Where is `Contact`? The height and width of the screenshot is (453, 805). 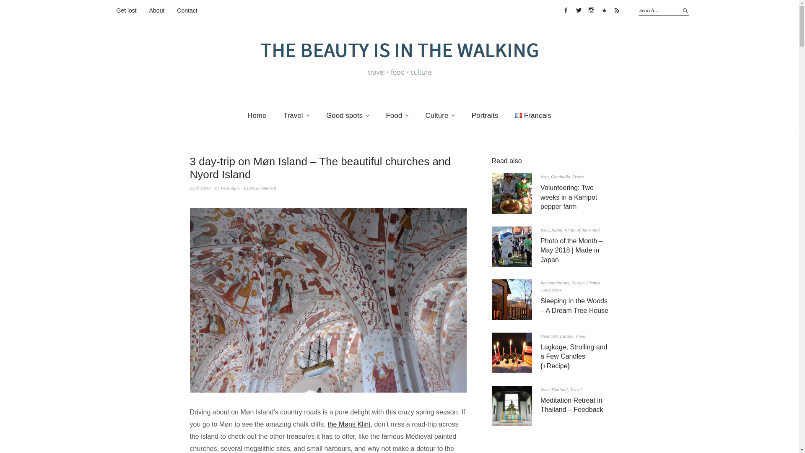
Contact is located at coordinates (187, 11).